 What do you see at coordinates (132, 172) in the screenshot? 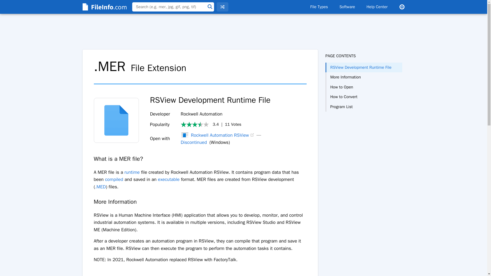
I see `runtime` at bounding box center [132, 172].